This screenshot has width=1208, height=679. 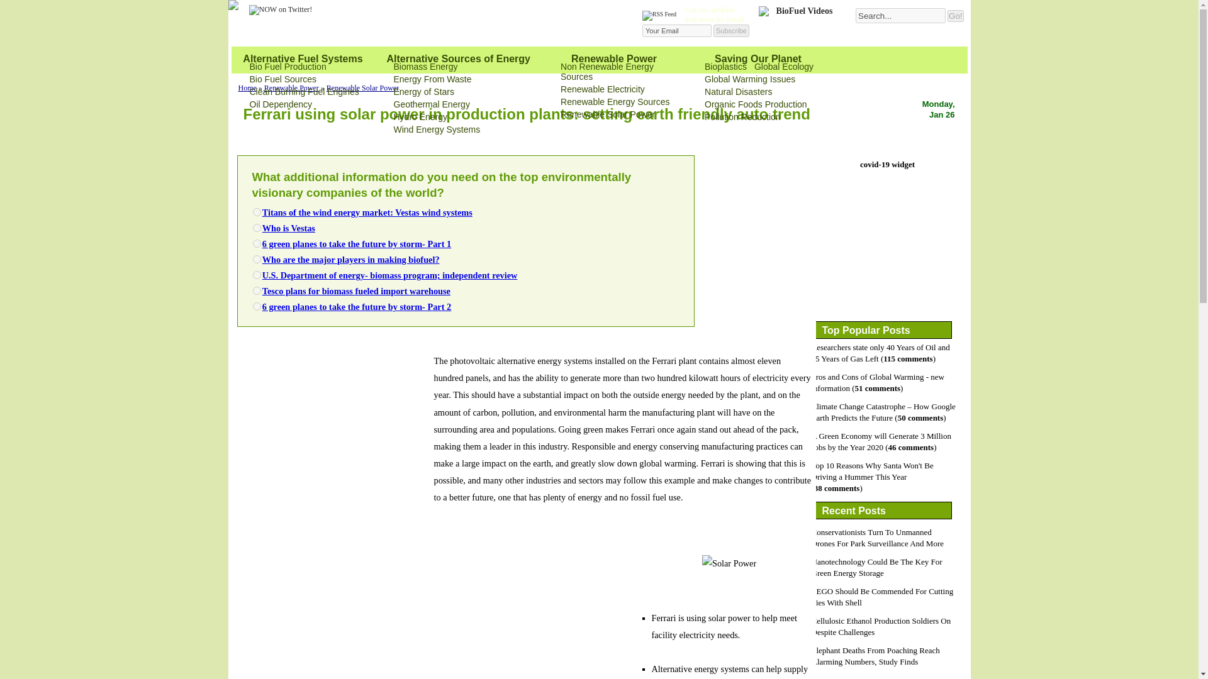 I want to click on BioFuel Videos, so click(x=799, y=23).